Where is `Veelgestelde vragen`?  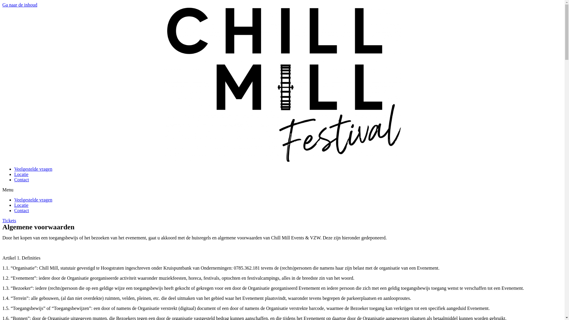 Veelgestelde vragen is located at coordinates (33, 169).